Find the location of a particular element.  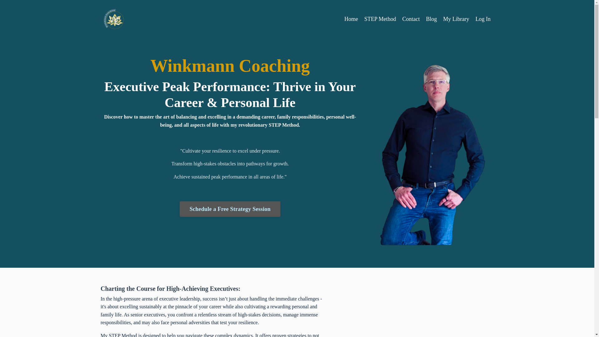

Log In is located at coordinates (483, 19).